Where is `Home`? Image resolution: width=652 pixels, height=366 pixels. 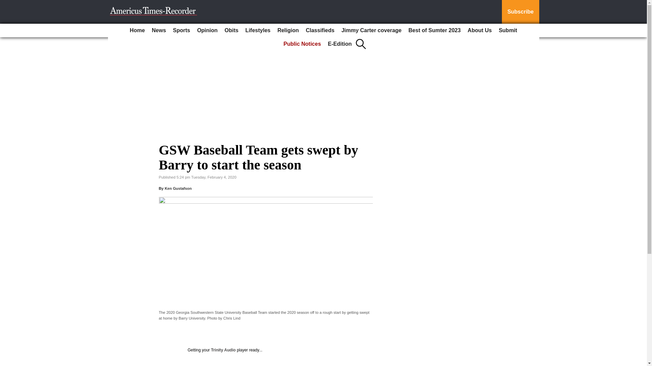 Home is located at coordinates (137, 30).